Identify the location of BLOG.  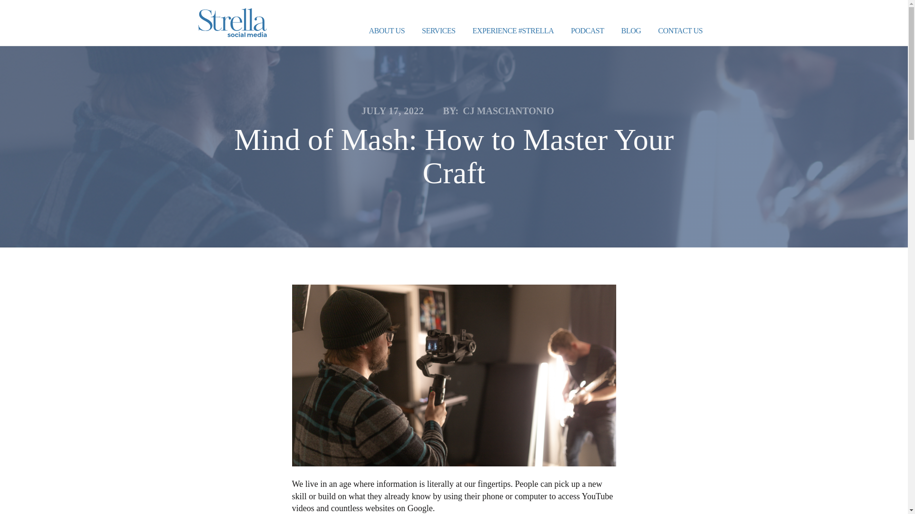
(631, 31).